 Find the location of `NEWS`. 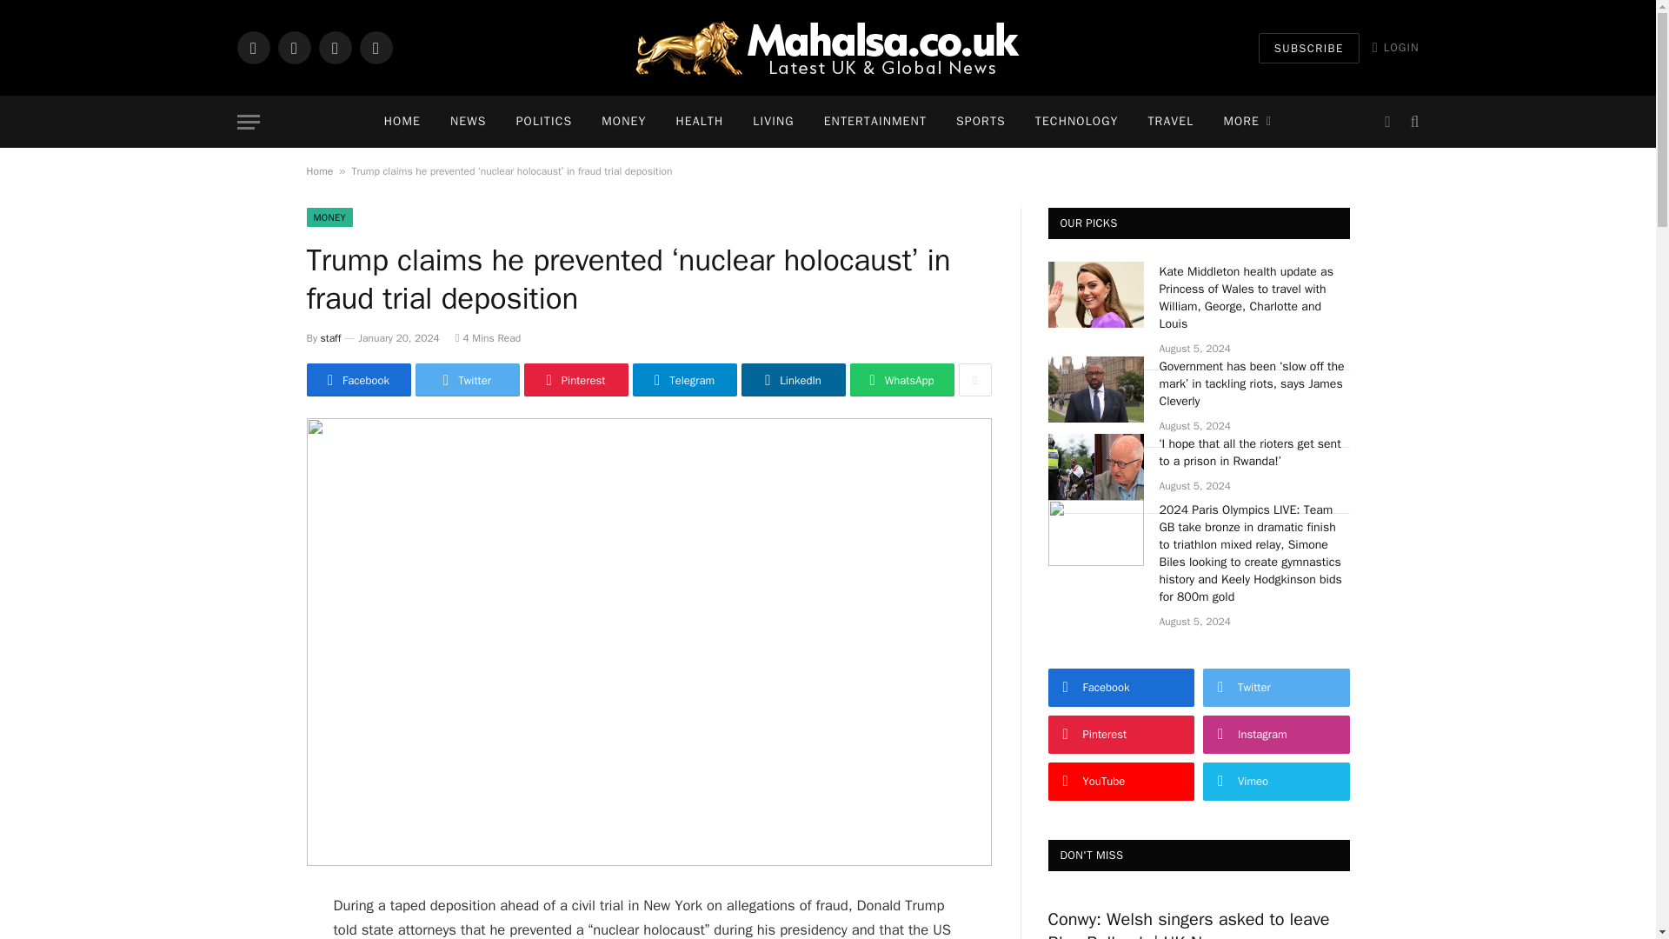

NEWS is located at coordinates (469, 122).